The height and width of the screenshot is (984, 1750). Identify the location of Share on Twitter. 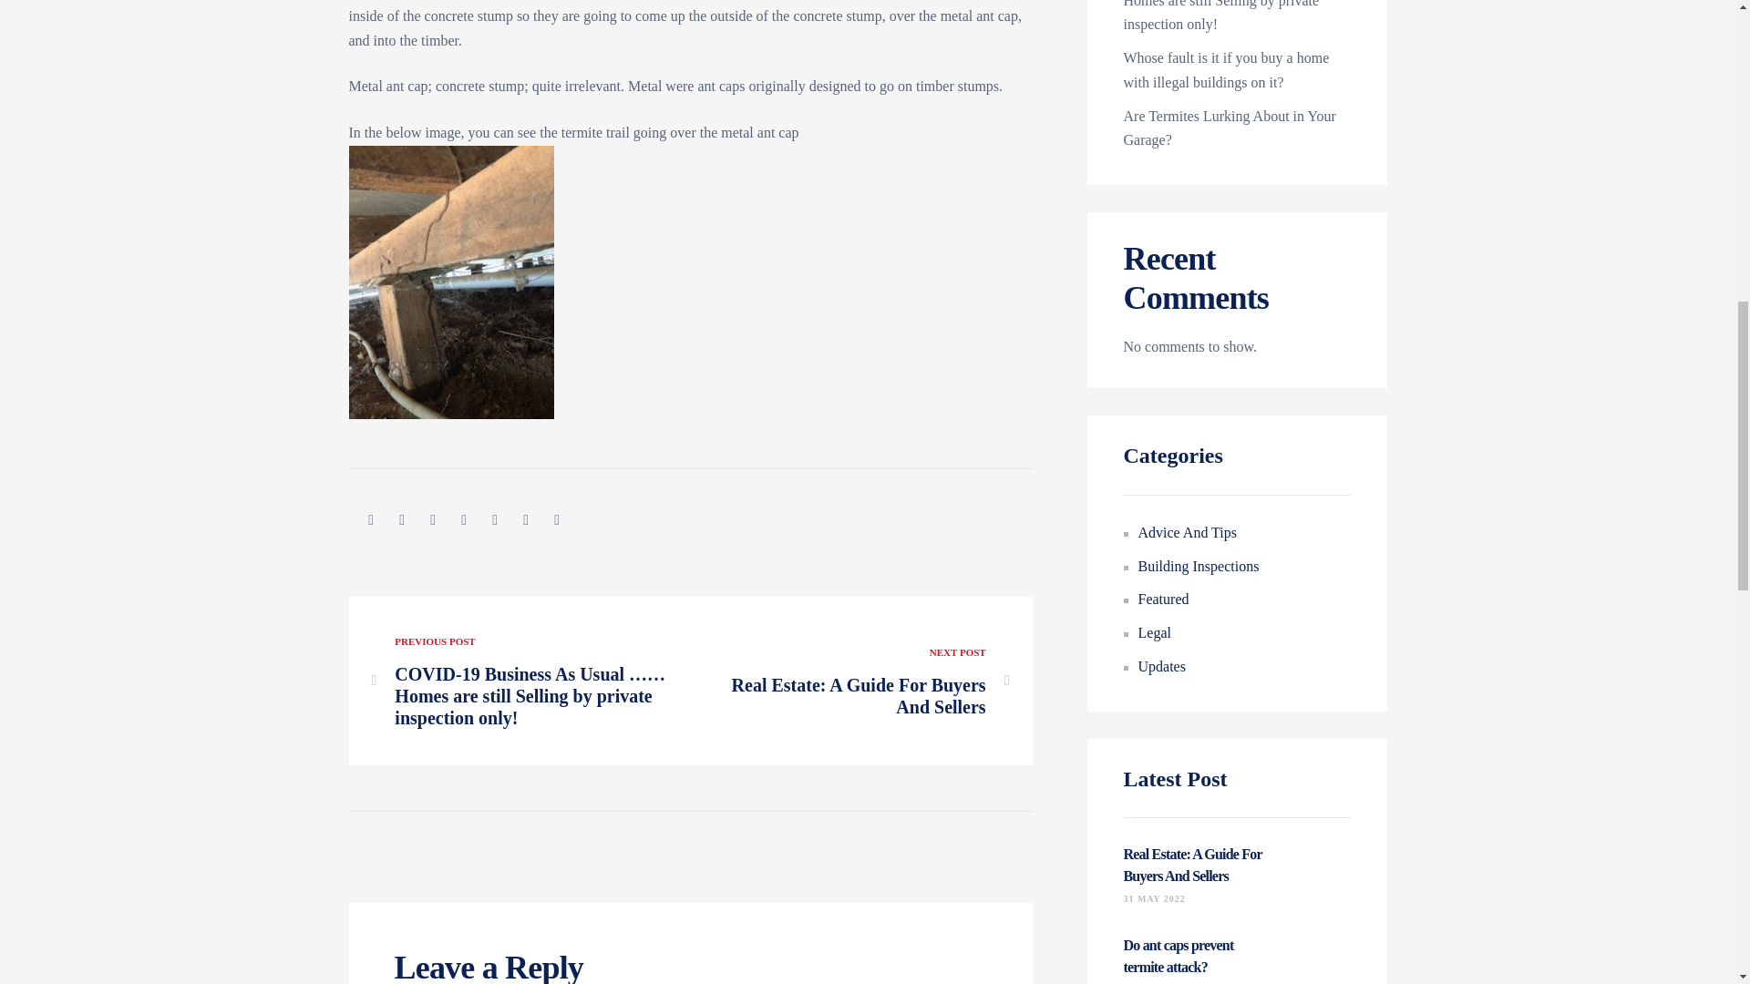
(402, 518).